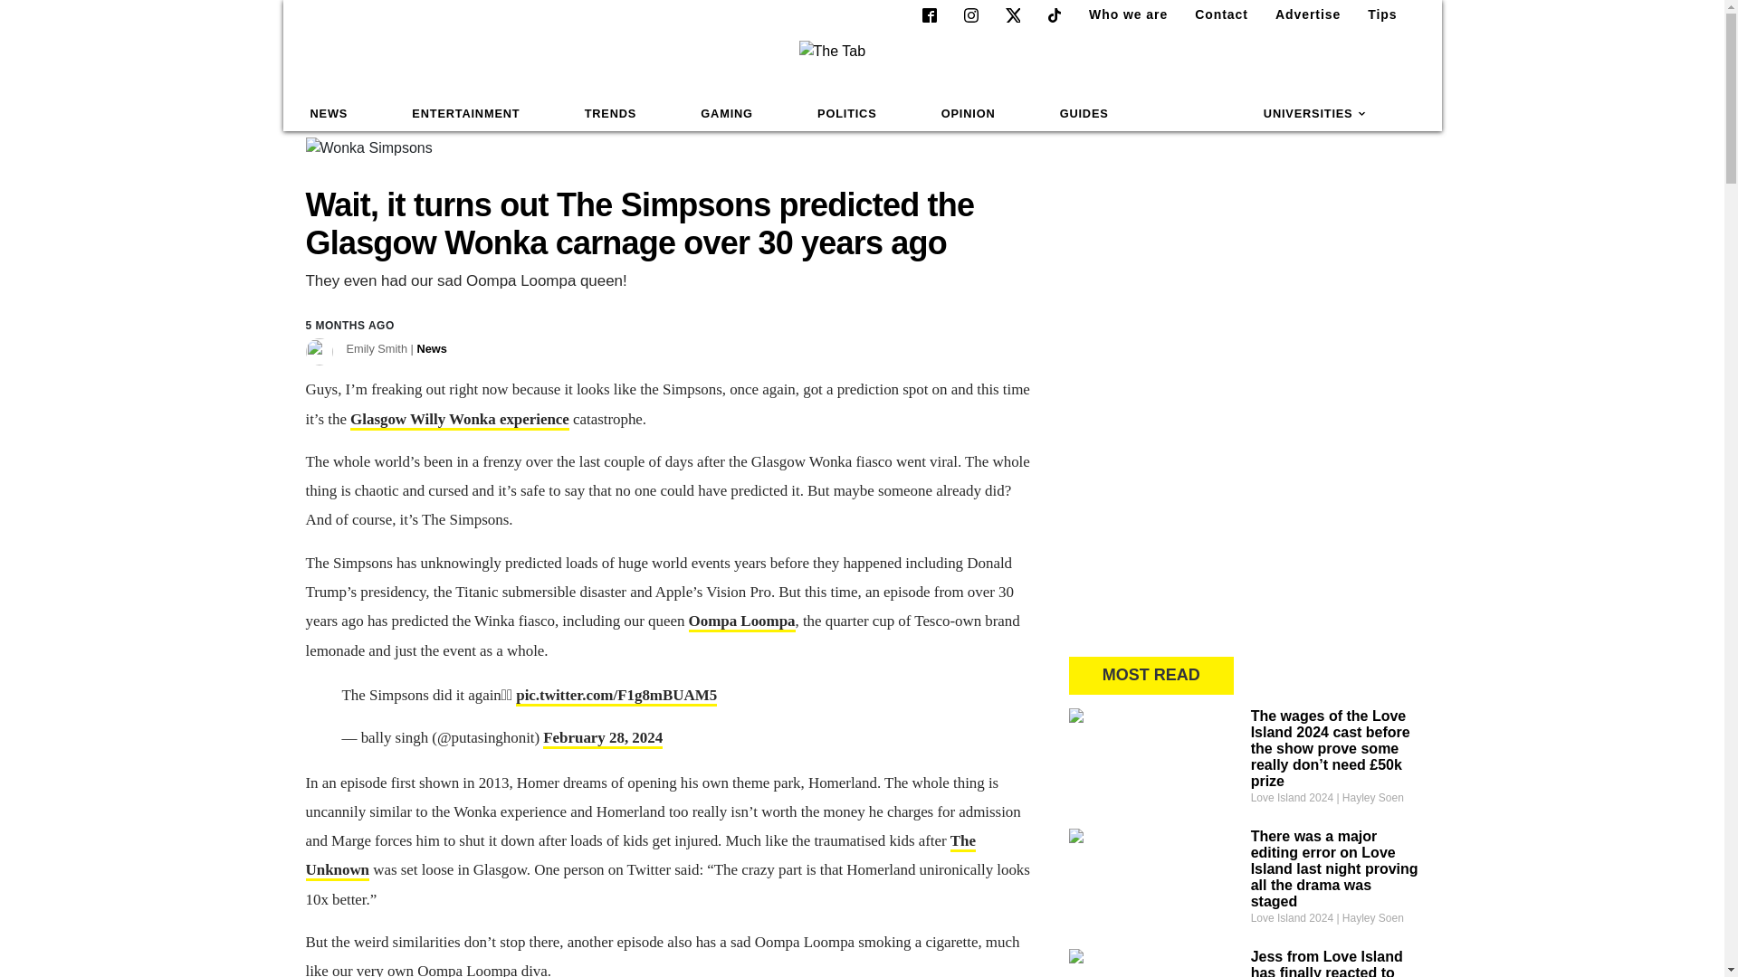 This screenshot has height=977, width=1738. I want to click on TRENDS, so click(610, 114).